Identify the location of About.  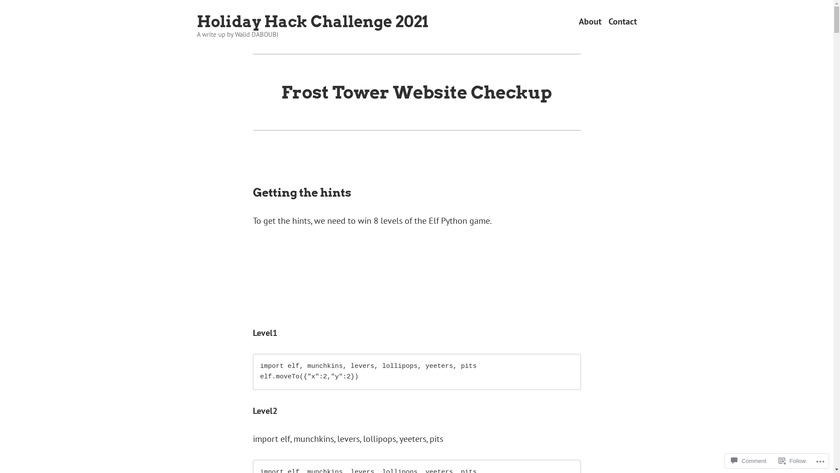
(590, 22).